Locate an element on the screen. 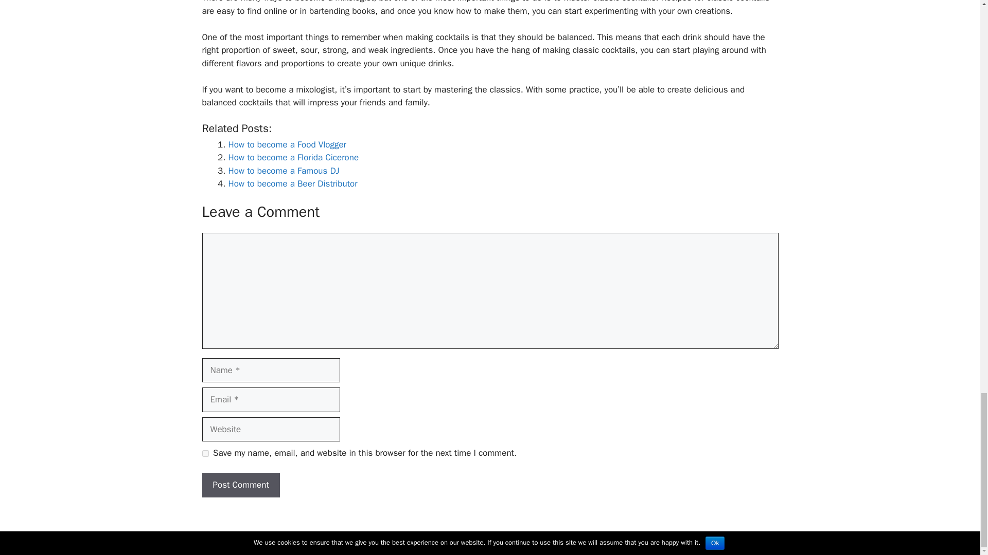 This screenshot has height=555, width=988. Contact is located at coordinates (590, 539).